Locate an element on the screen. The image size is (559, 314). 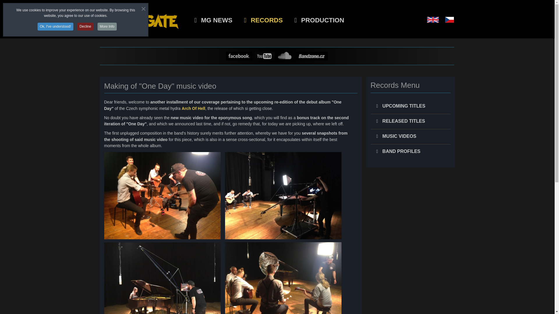
Making of "One Day" music video is located at coordinates (160, 86).